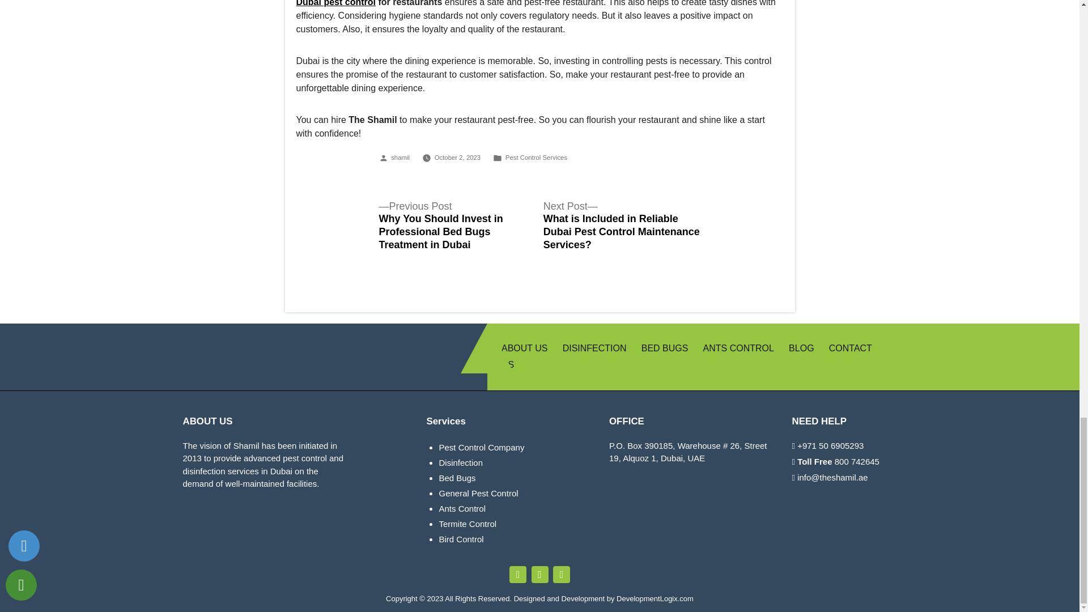 The image size is (1088, 612). I want to click on Dubai pest control, so click(335, 3).